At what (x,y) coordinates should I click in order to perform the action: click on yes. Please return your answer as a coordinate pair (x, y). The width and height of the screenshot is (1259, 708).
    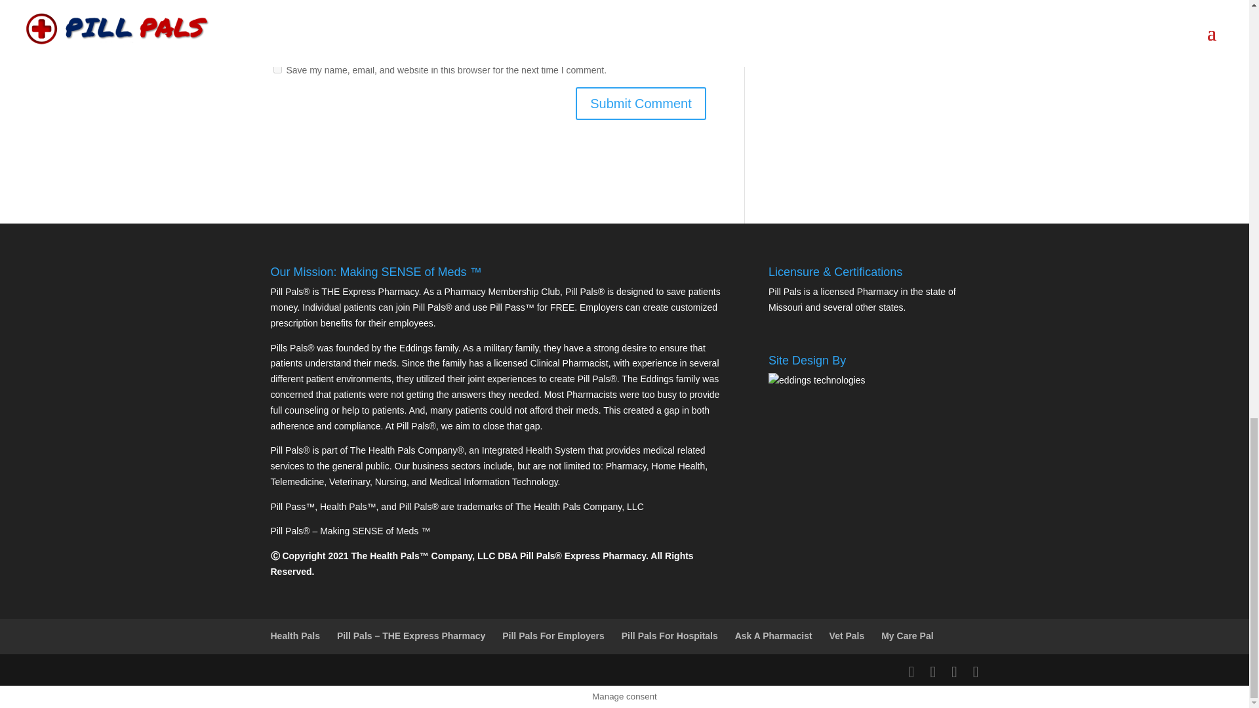
    Looking at the image, I should click on (277, 69).